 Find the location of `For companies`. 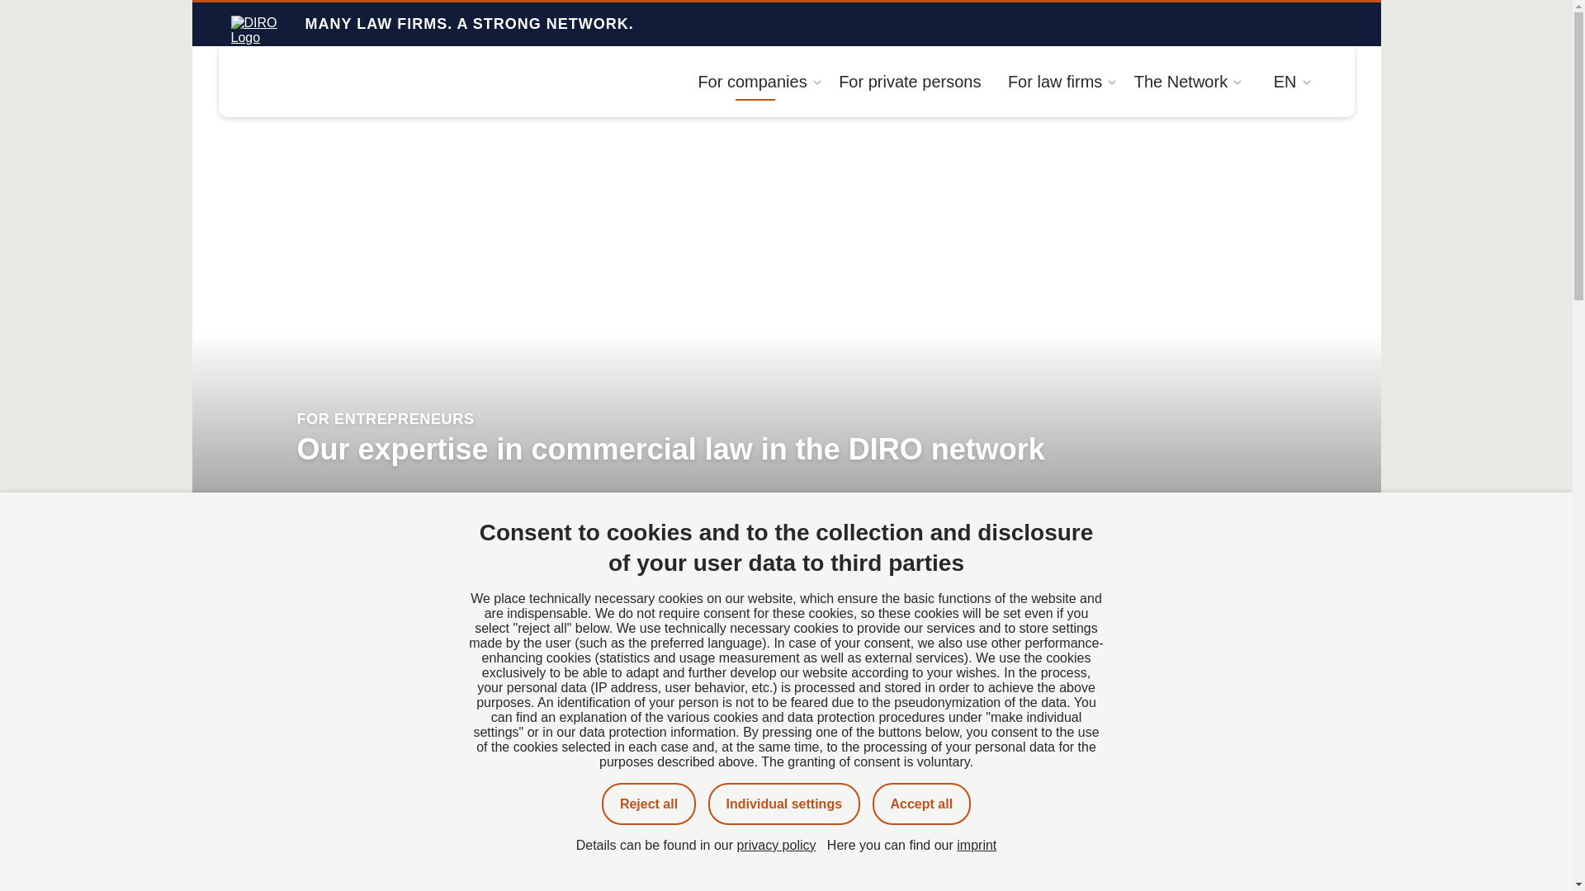

For companies is located at coordinates (755, 81).